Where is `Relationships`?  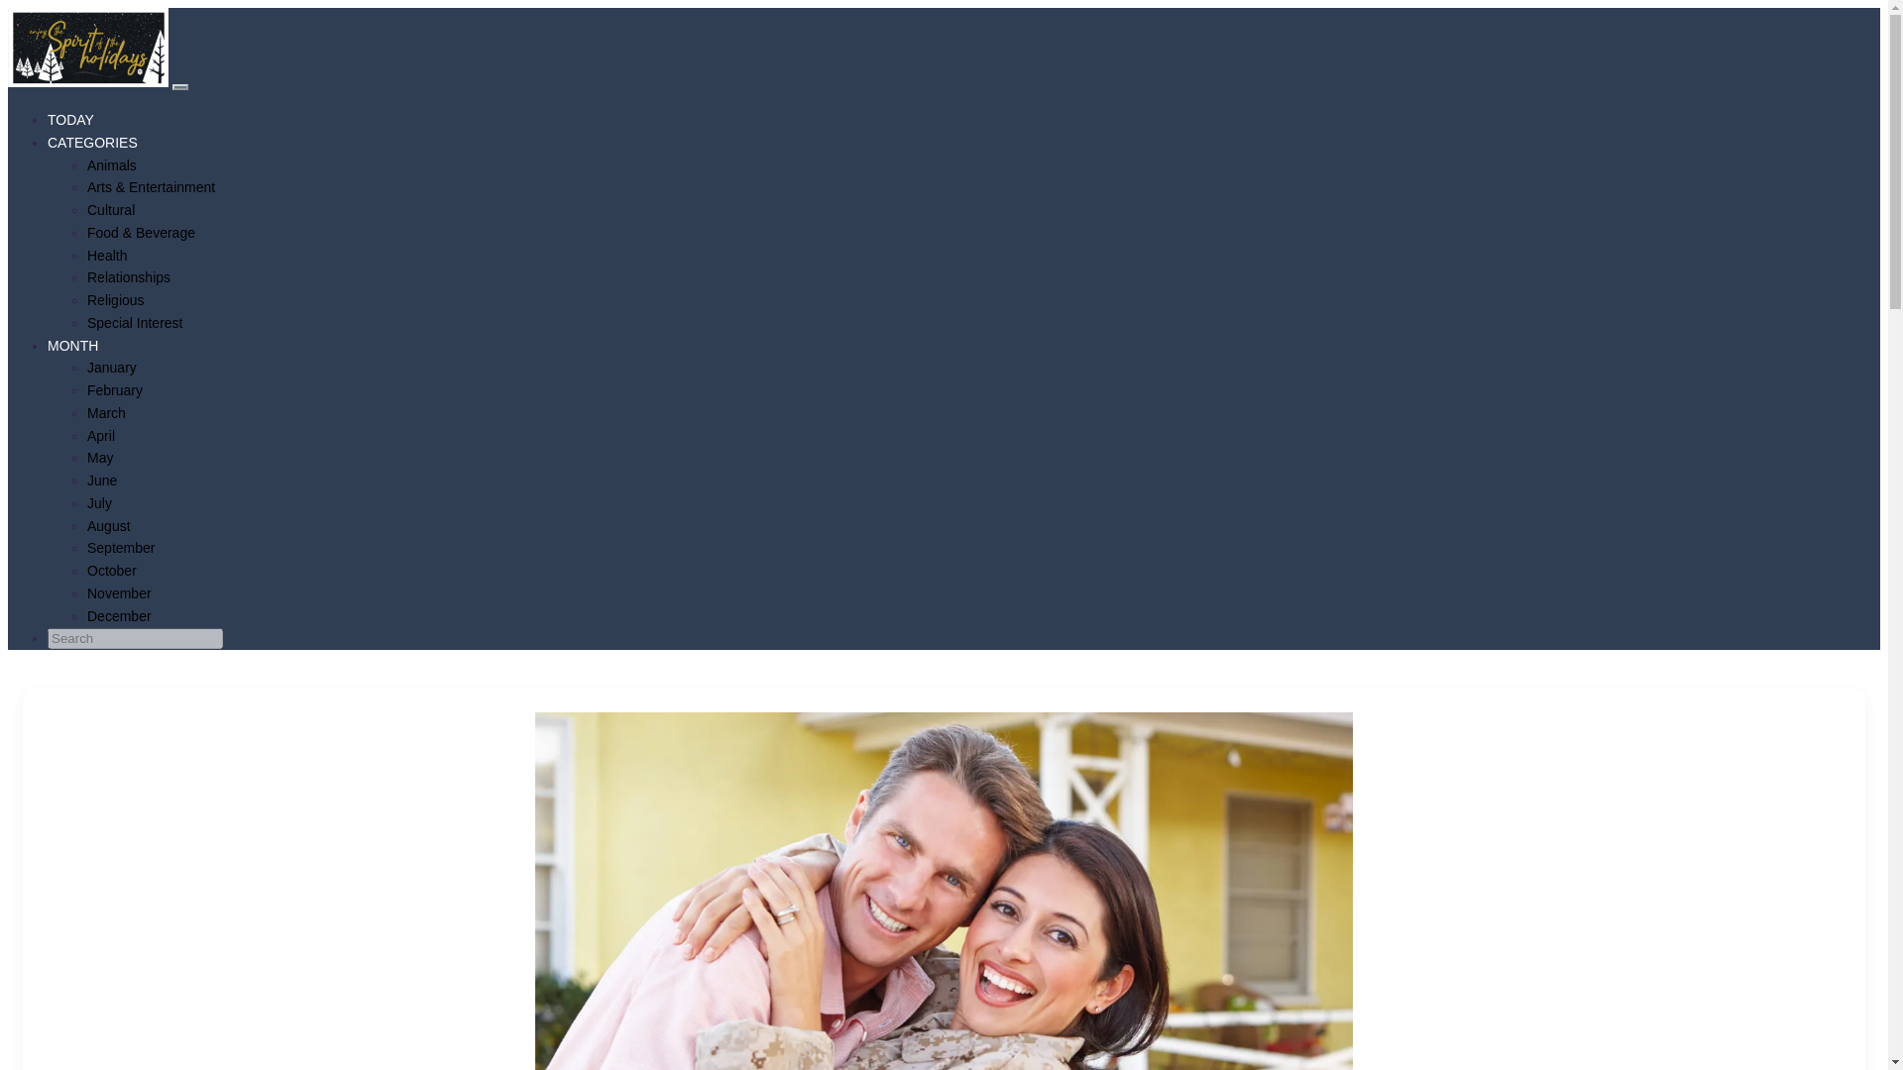
Relationships is located at coordinates (129, 277).